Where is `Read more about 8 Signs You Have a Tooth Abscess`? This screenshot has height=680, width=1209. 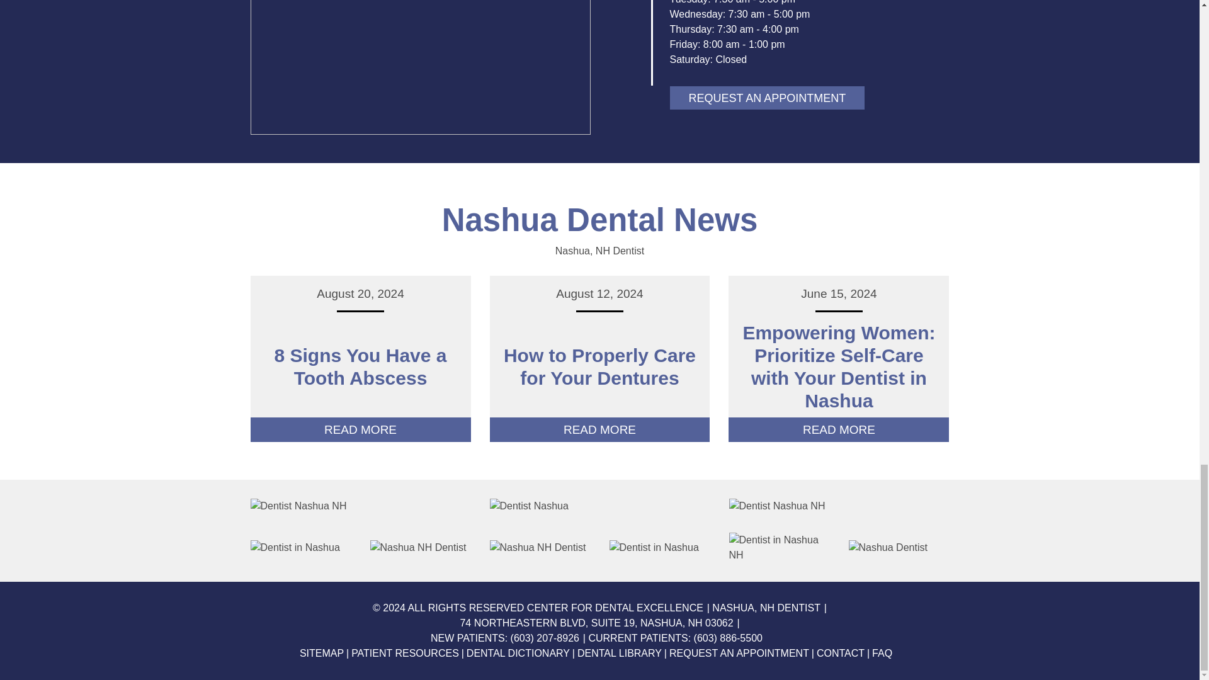 Read more about 8 Signs You Have a Tooth Abscess is located at coordinates (360, 369).